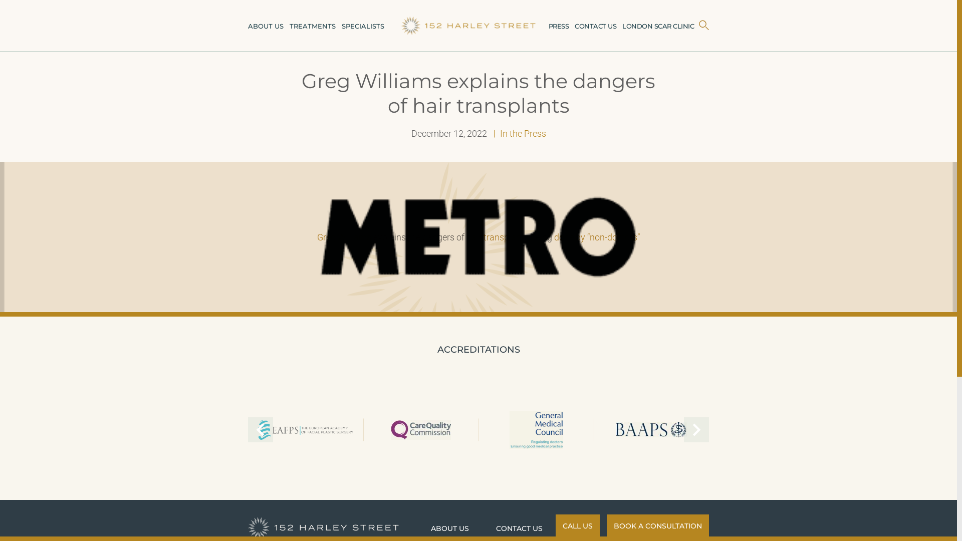  I want to click on hair transplants , so click(499, 236).